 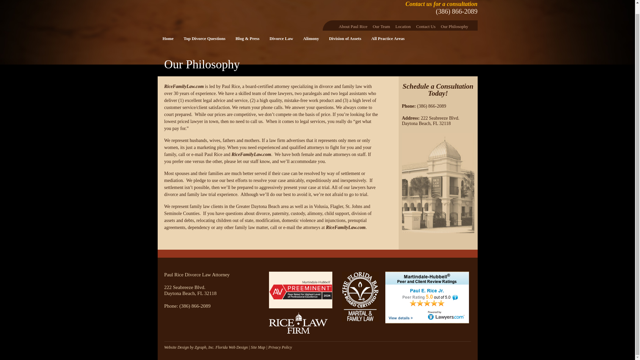 What do you see at coordinates (258, 347) in the screenshot?
I see `Site Map` at bounding box center [258, 347].